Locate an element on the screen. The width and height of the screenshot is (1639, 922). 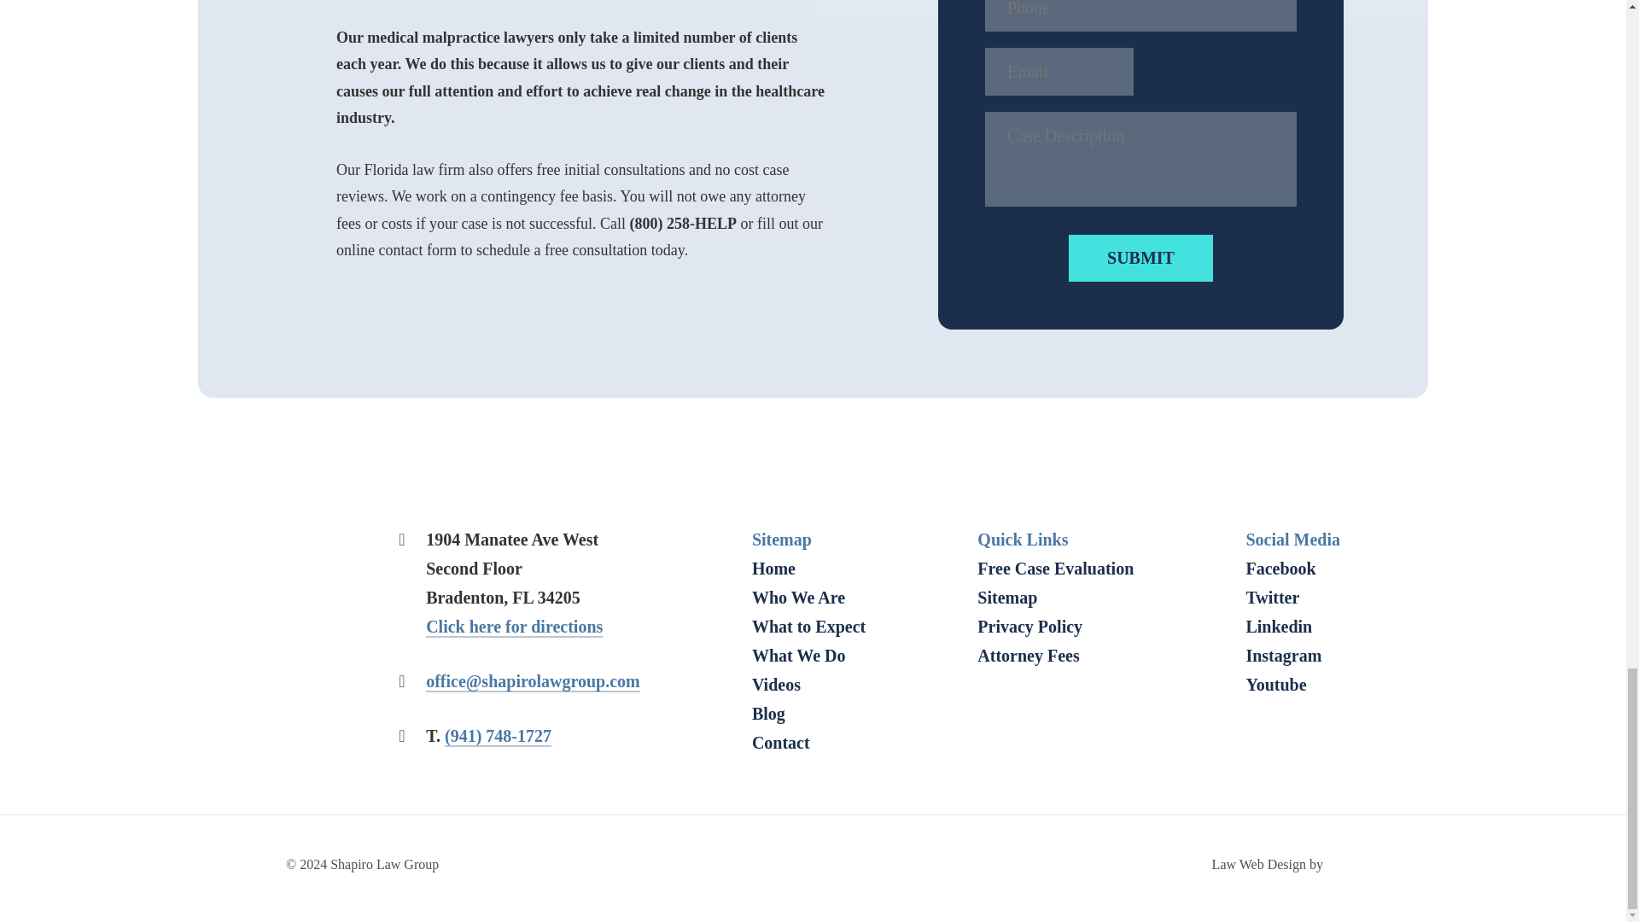
Contact is located at coordinates (780, 743).